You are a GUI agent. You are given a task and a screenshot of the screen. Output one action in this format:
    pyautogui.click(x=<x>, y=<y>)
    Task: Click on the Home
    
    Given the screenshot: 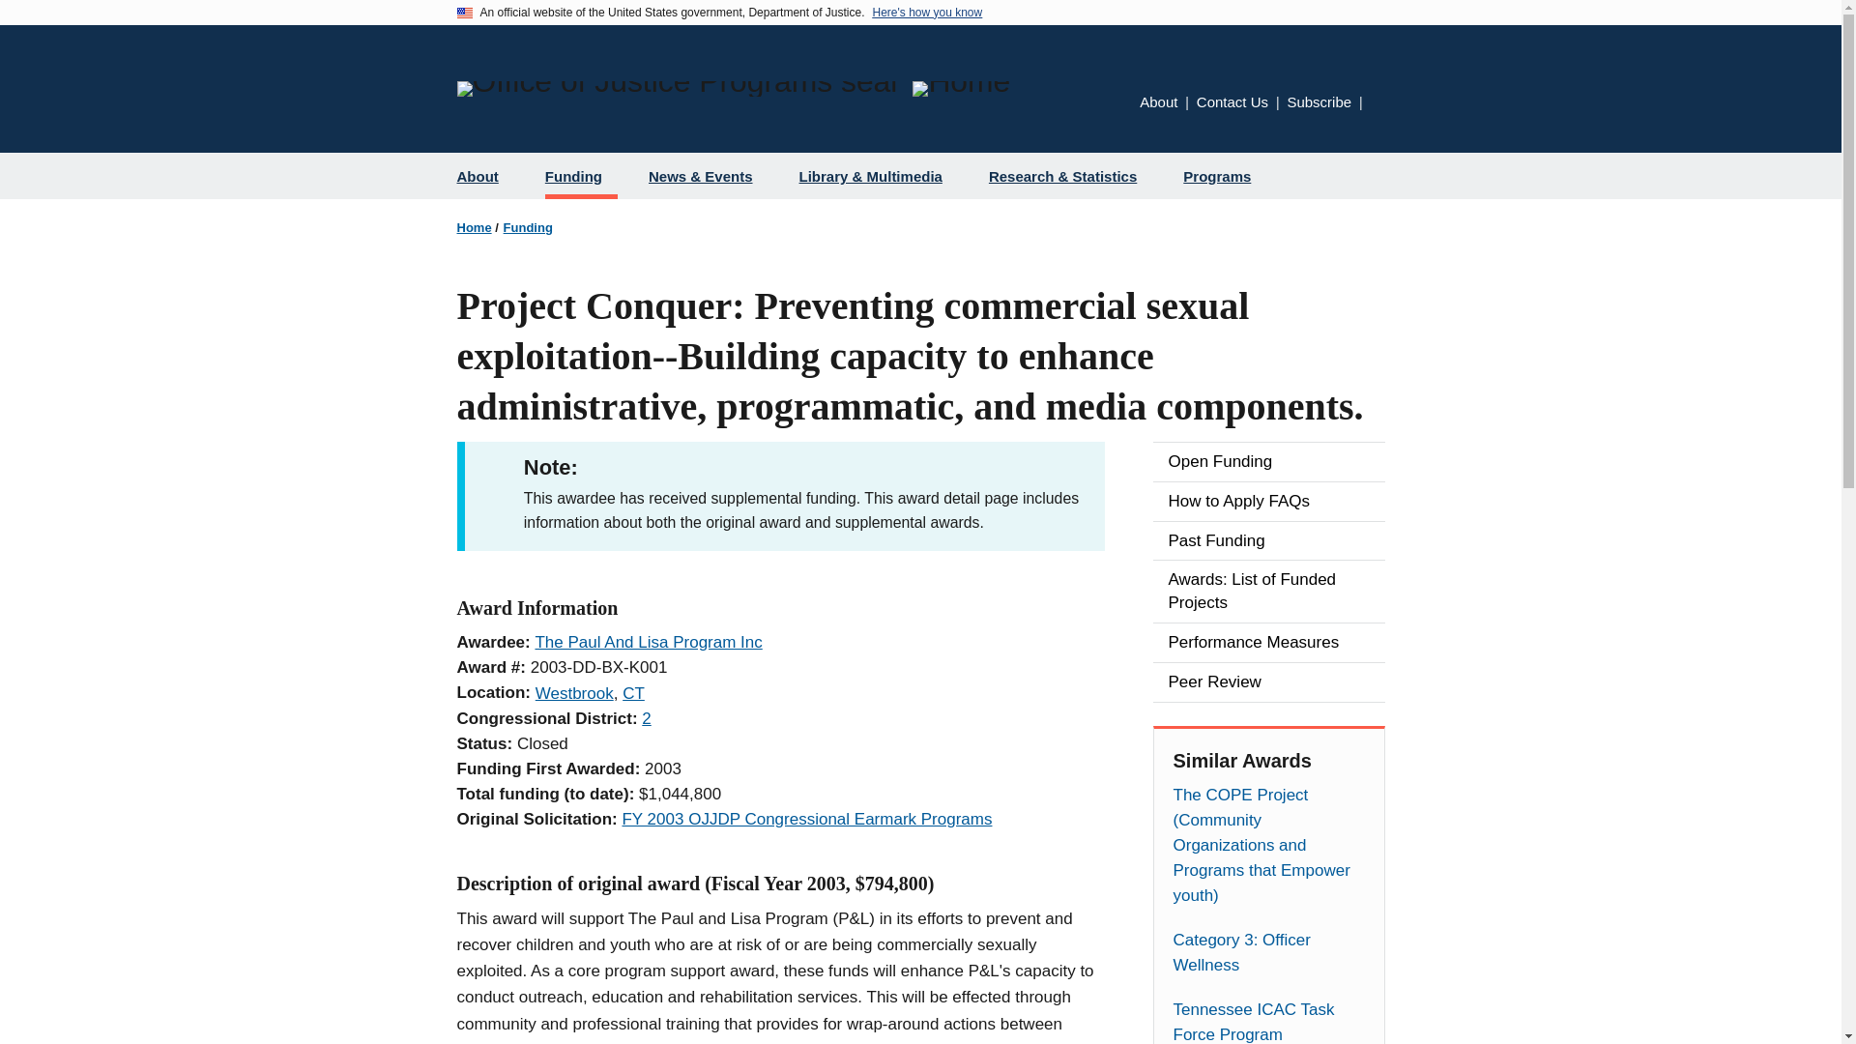 What is the action you would take?
    pyautogui.click(x=961, y=89)
    